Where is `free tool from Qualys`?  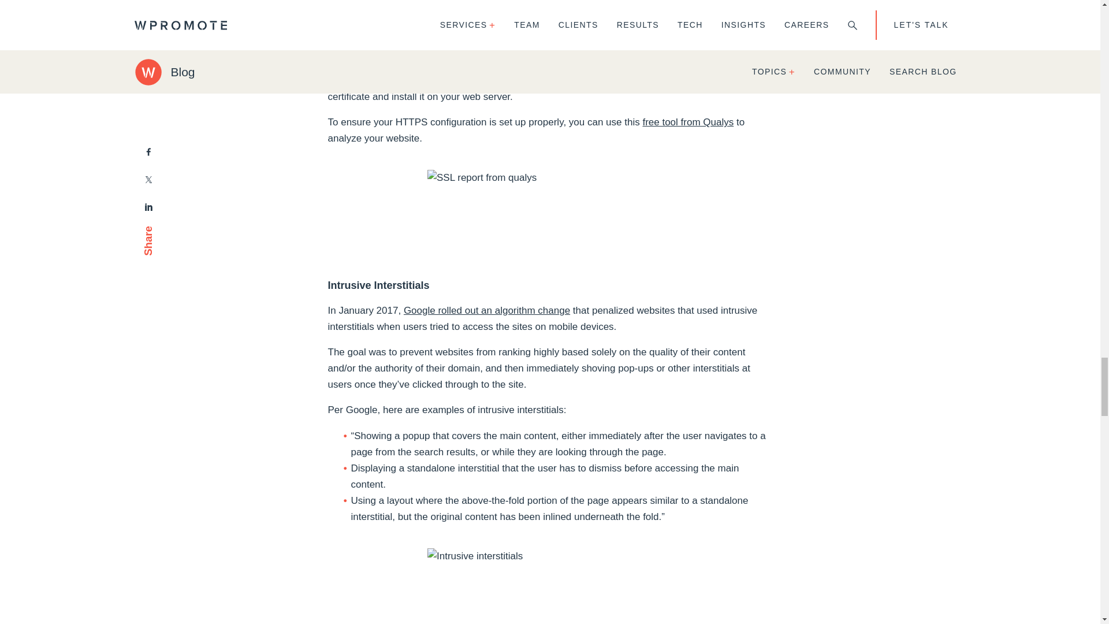 free tool from Qualys is located at coordinates (687, 122).